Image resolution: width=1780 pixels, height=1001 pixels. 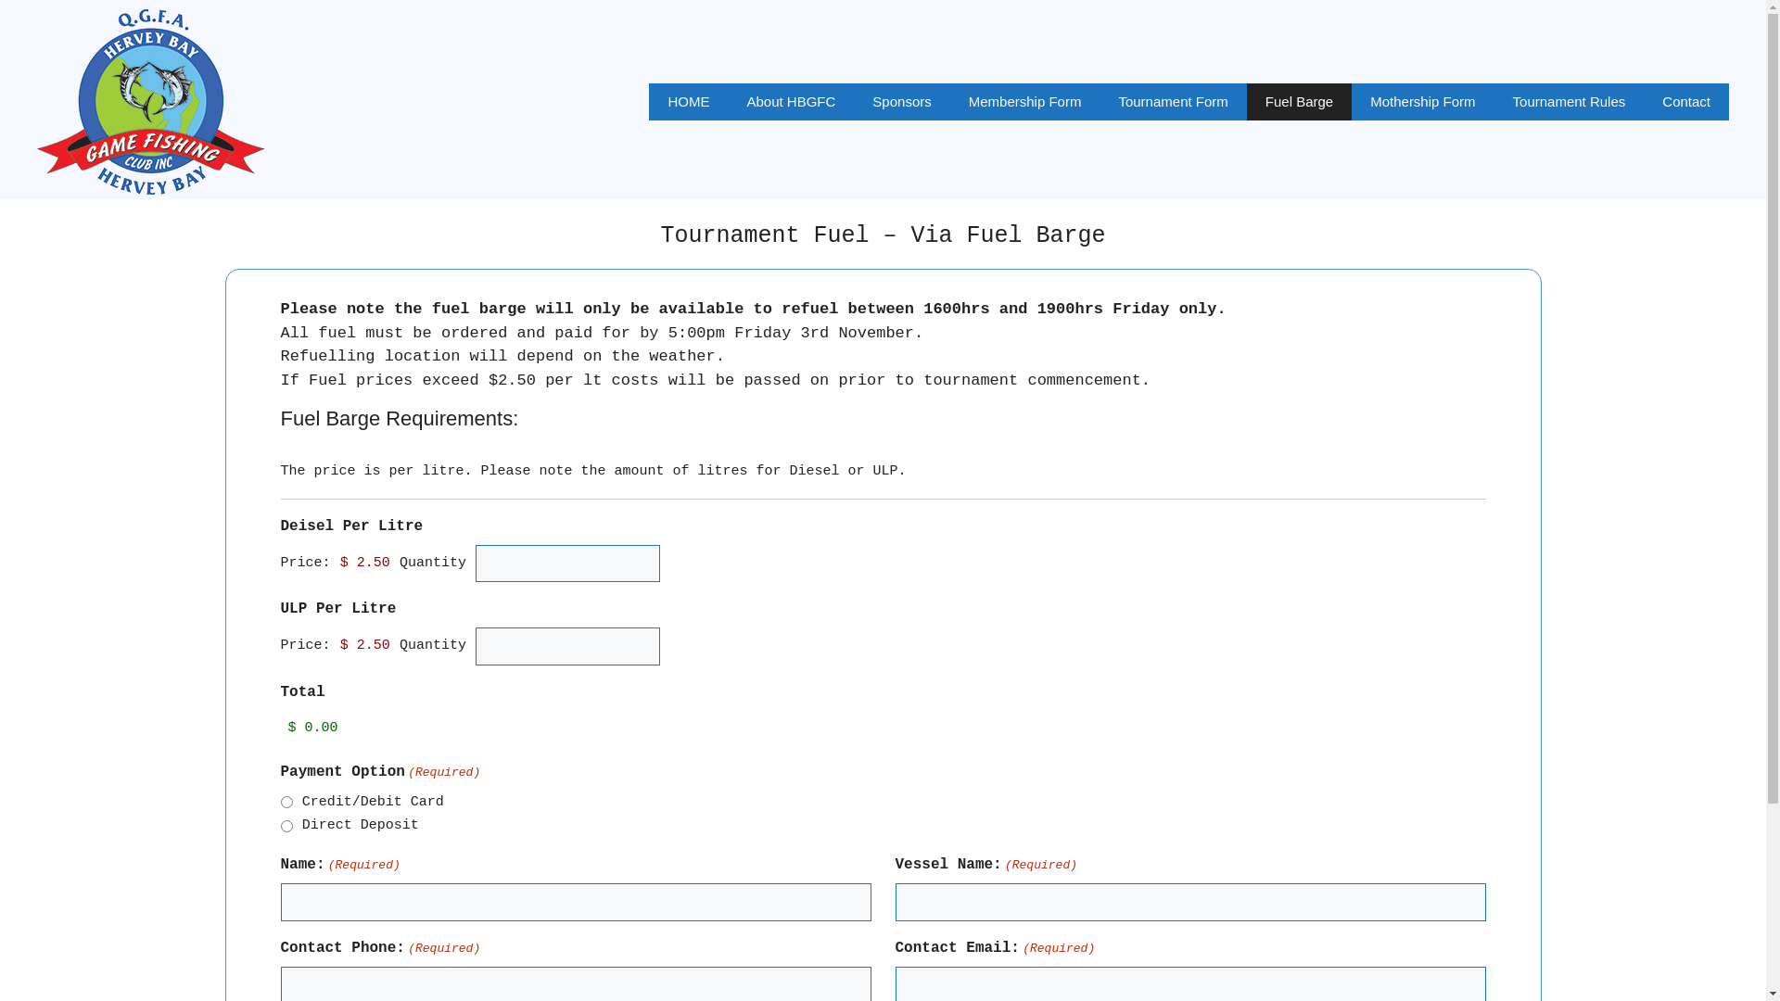 What do you see at coordinates (1422, 102) in the screenshot?
I see `Mothership Form` at bounding box center [1422, 102].